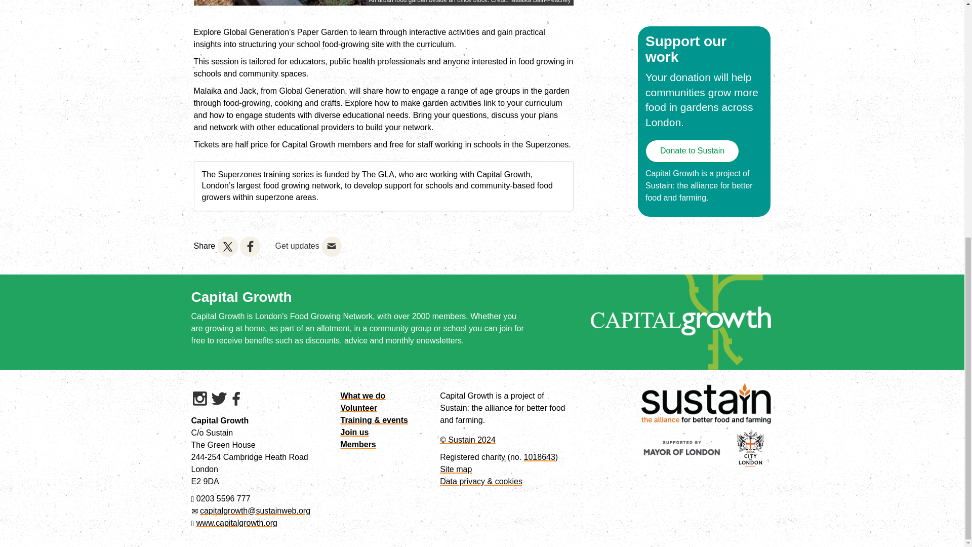 This screenshot has width=972, height=547. Describe the element at coordinates (692, 151) in the screenshot. I see `Donate to Sustain` at that location.